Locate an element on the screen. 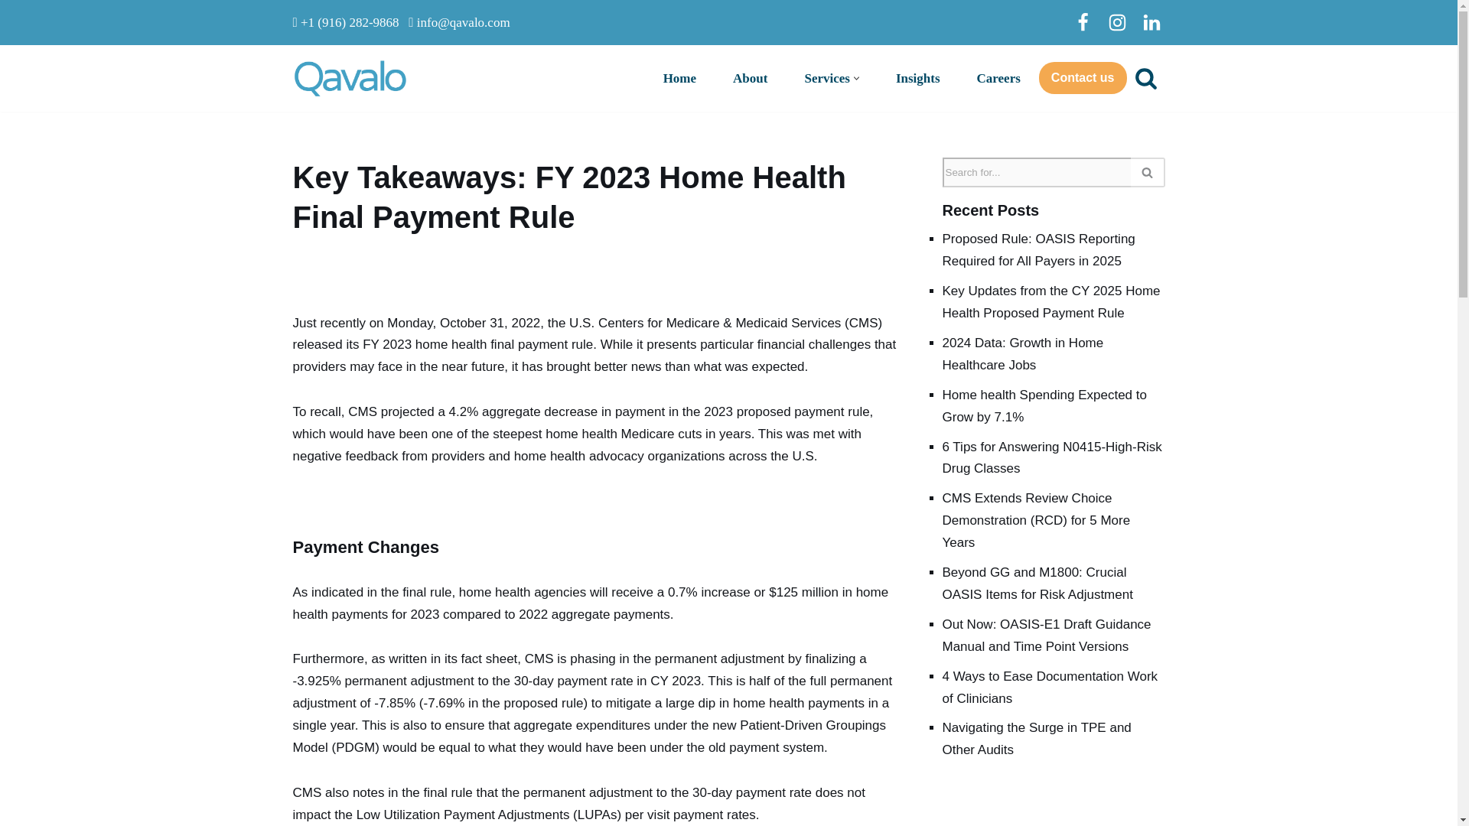 The width and height of the screenshot is (1469, 826). Contact us is located at coordinates (1082, 78).